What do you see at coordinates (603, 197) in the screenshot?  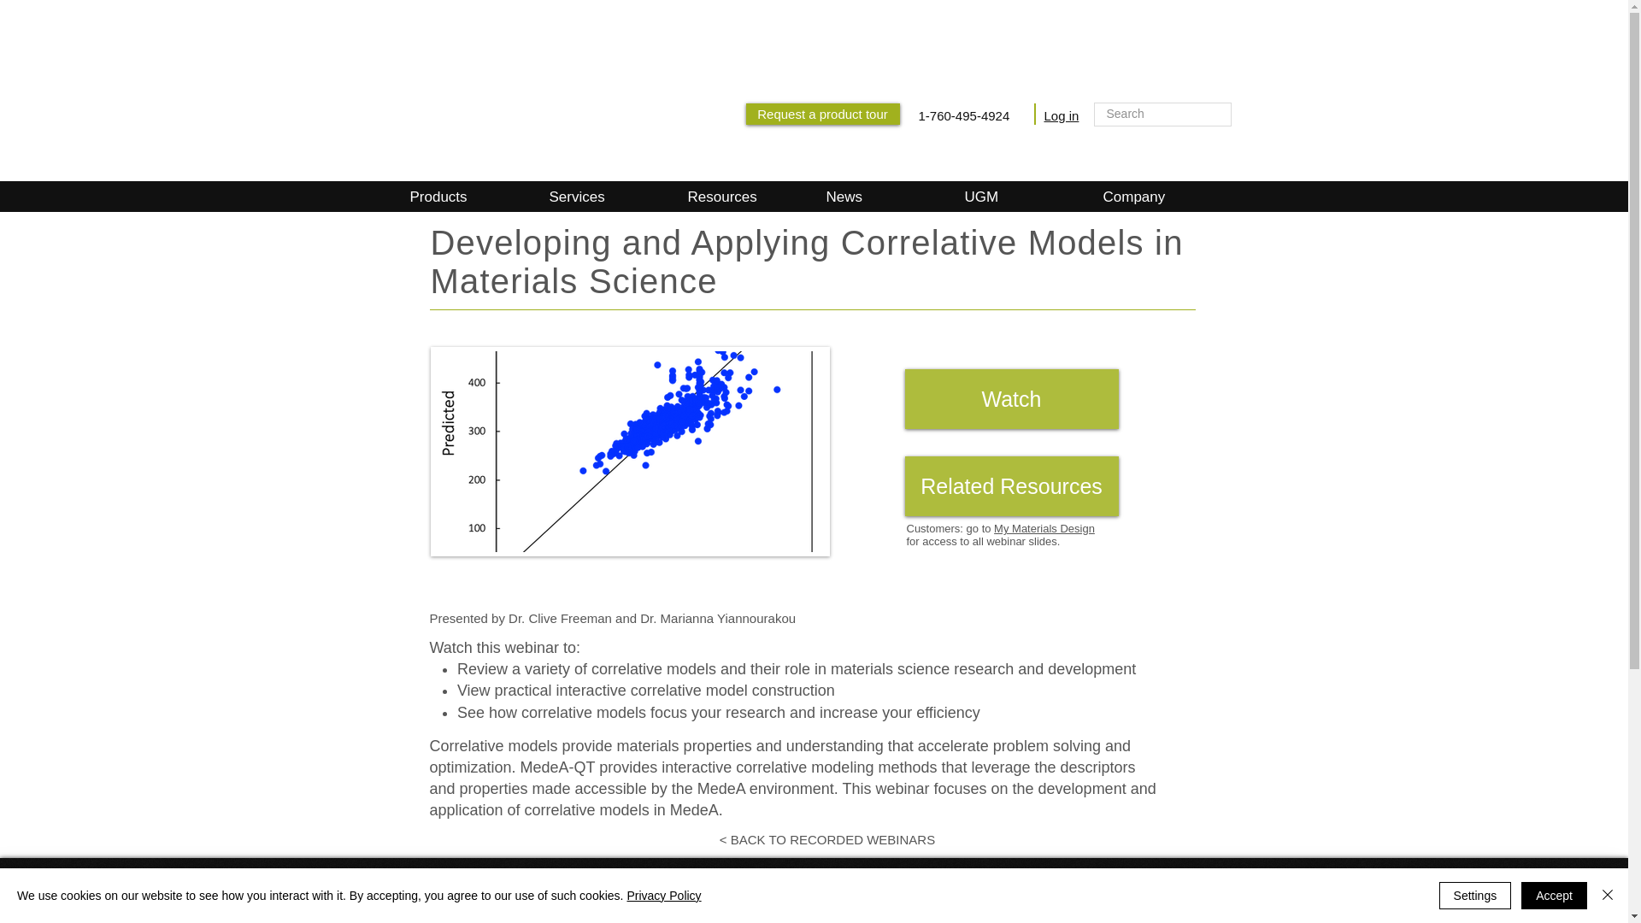 I see `Services` at bounding box center [603, 197].